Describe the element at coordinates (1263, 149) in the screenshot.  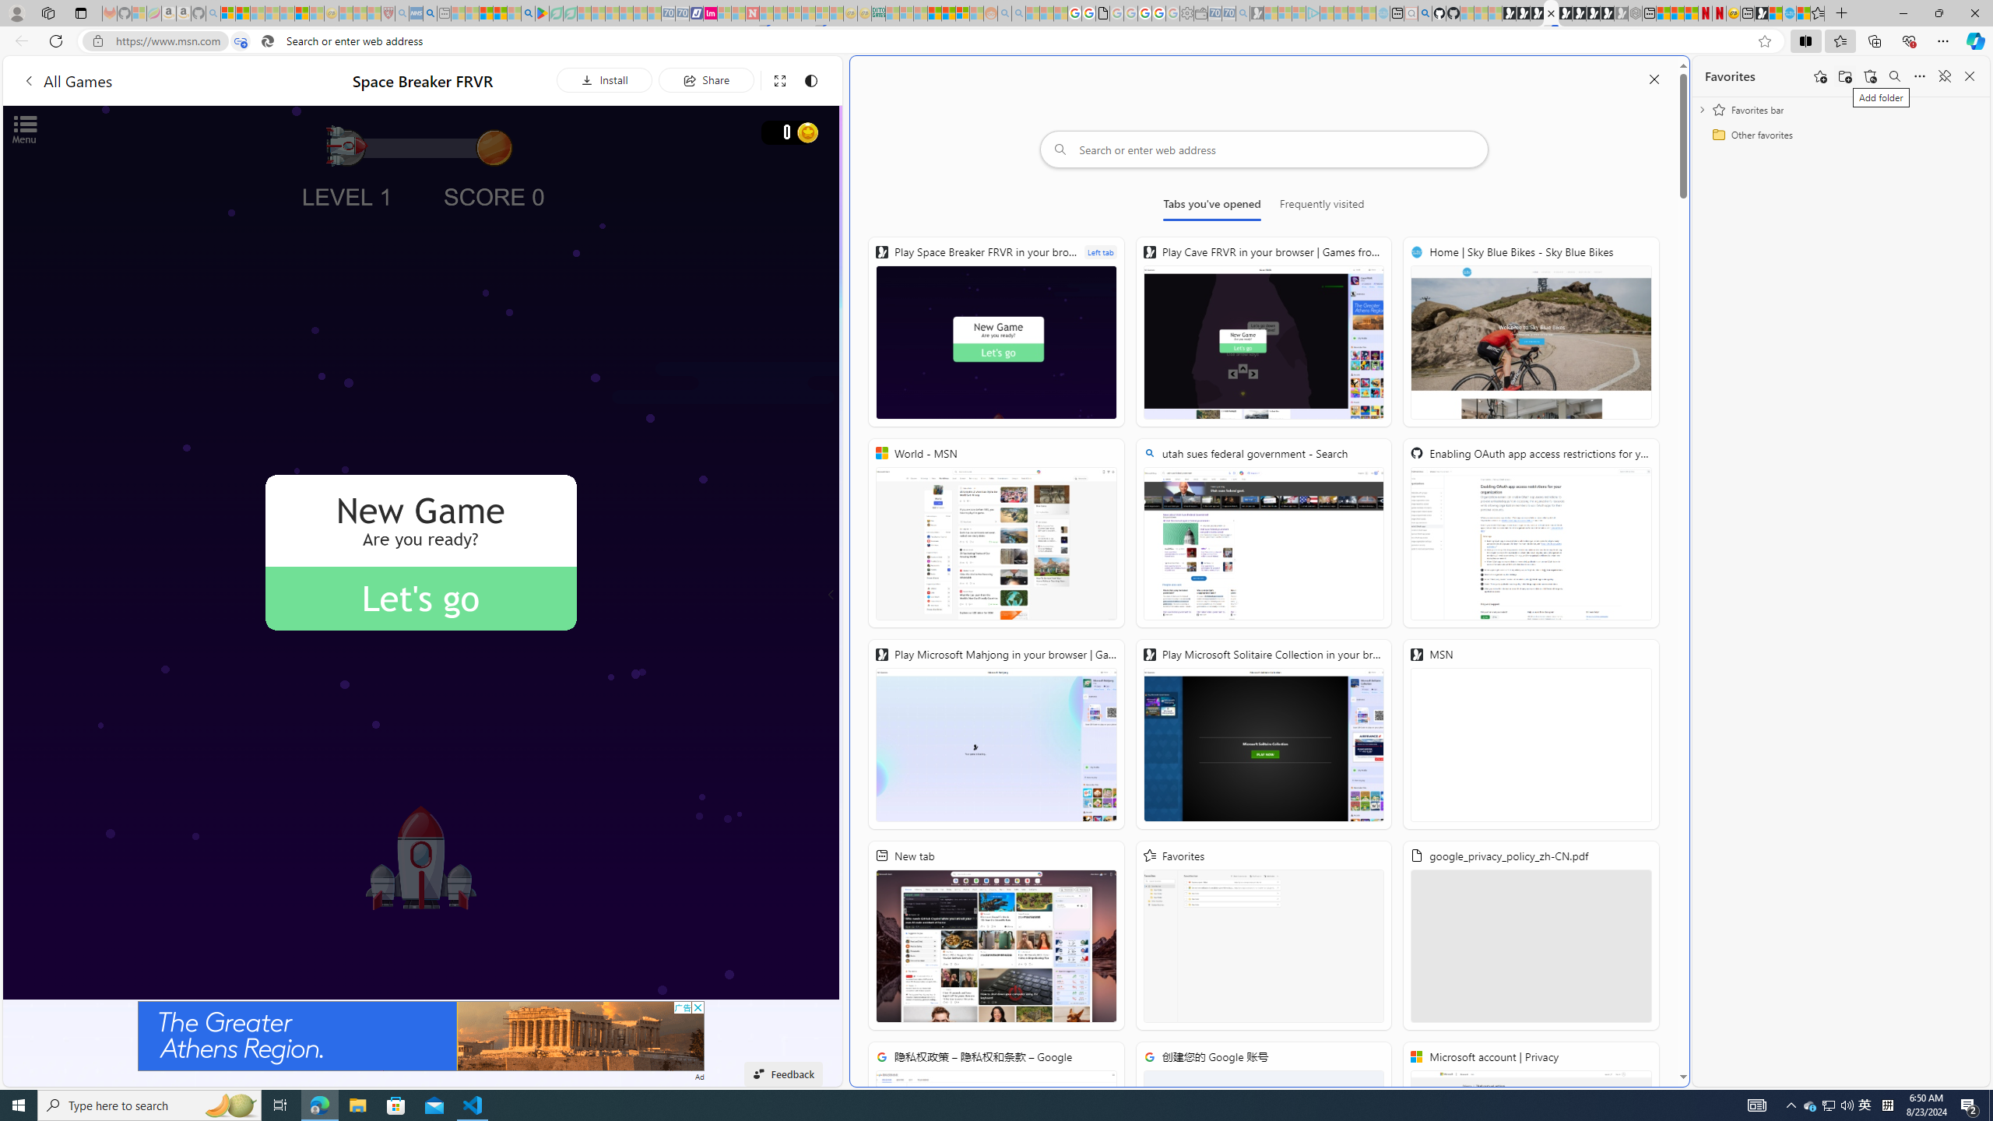
I see `Search or enter web address` at that location.